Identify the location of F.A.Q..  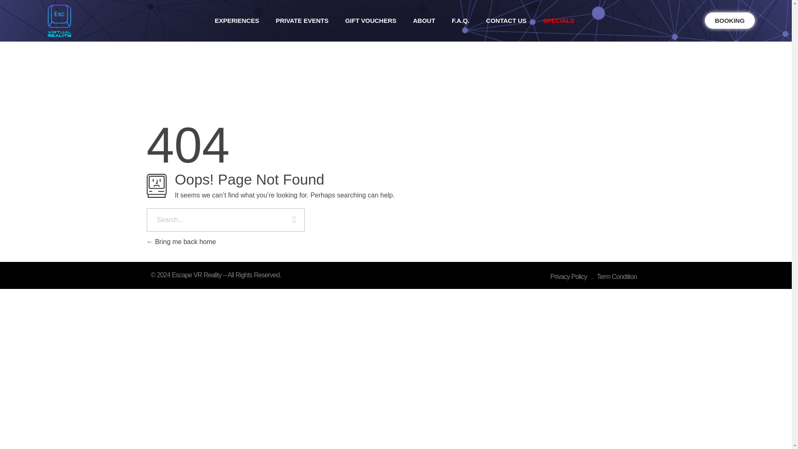
(461, 21).